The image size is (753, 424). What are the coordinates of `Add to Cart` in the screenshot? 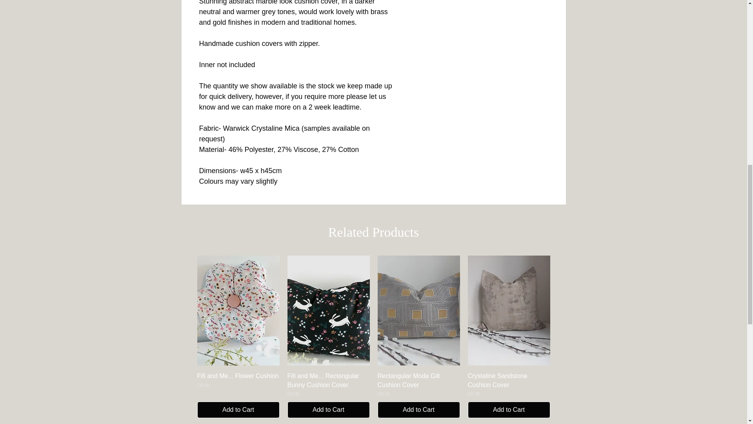 It's located at (418, 409).